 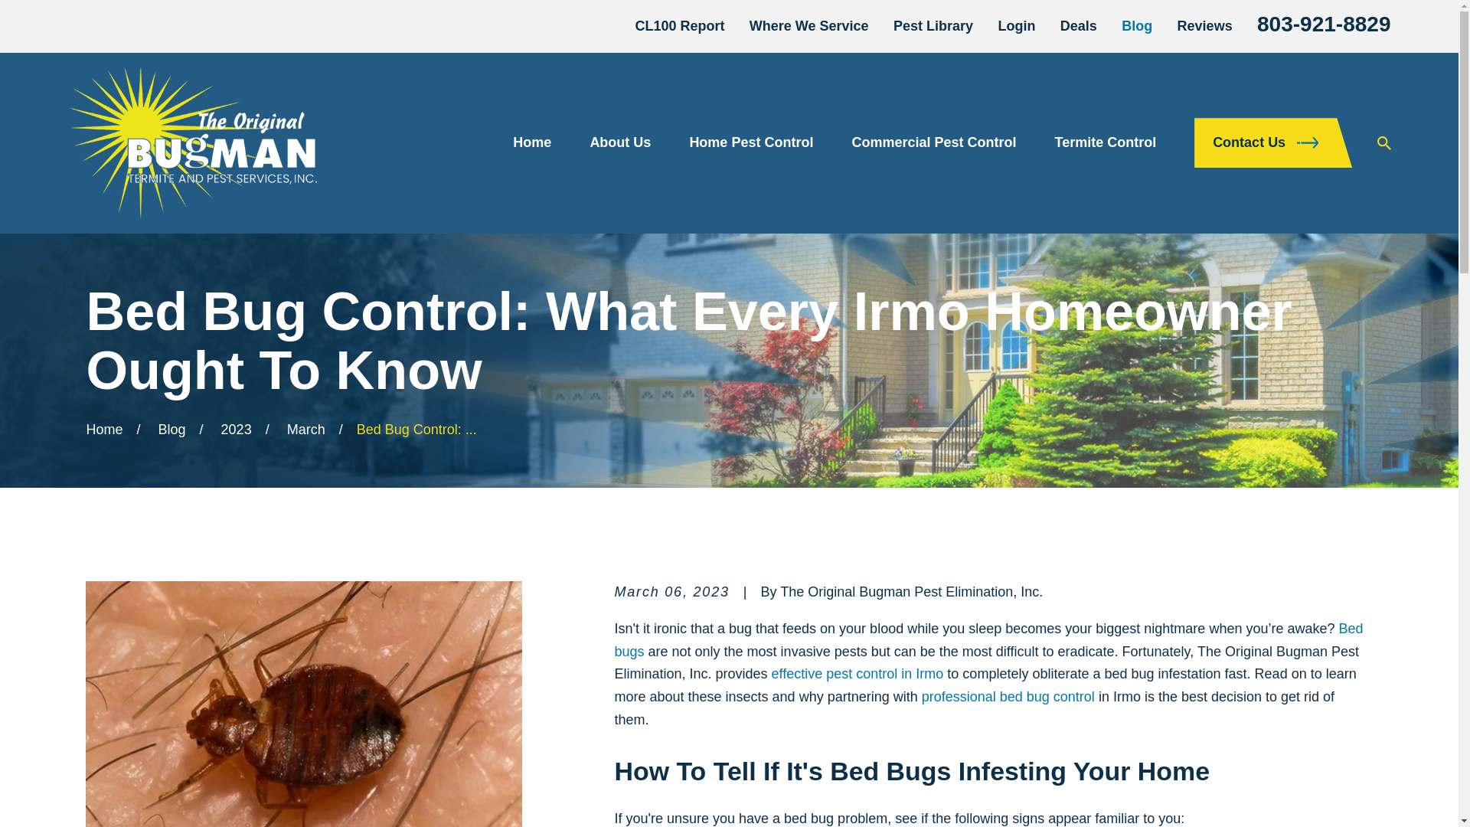 What do you see at coordinates (103, 429) in the screenshot?
I see `Go Home` at bounding box center [103, 429].